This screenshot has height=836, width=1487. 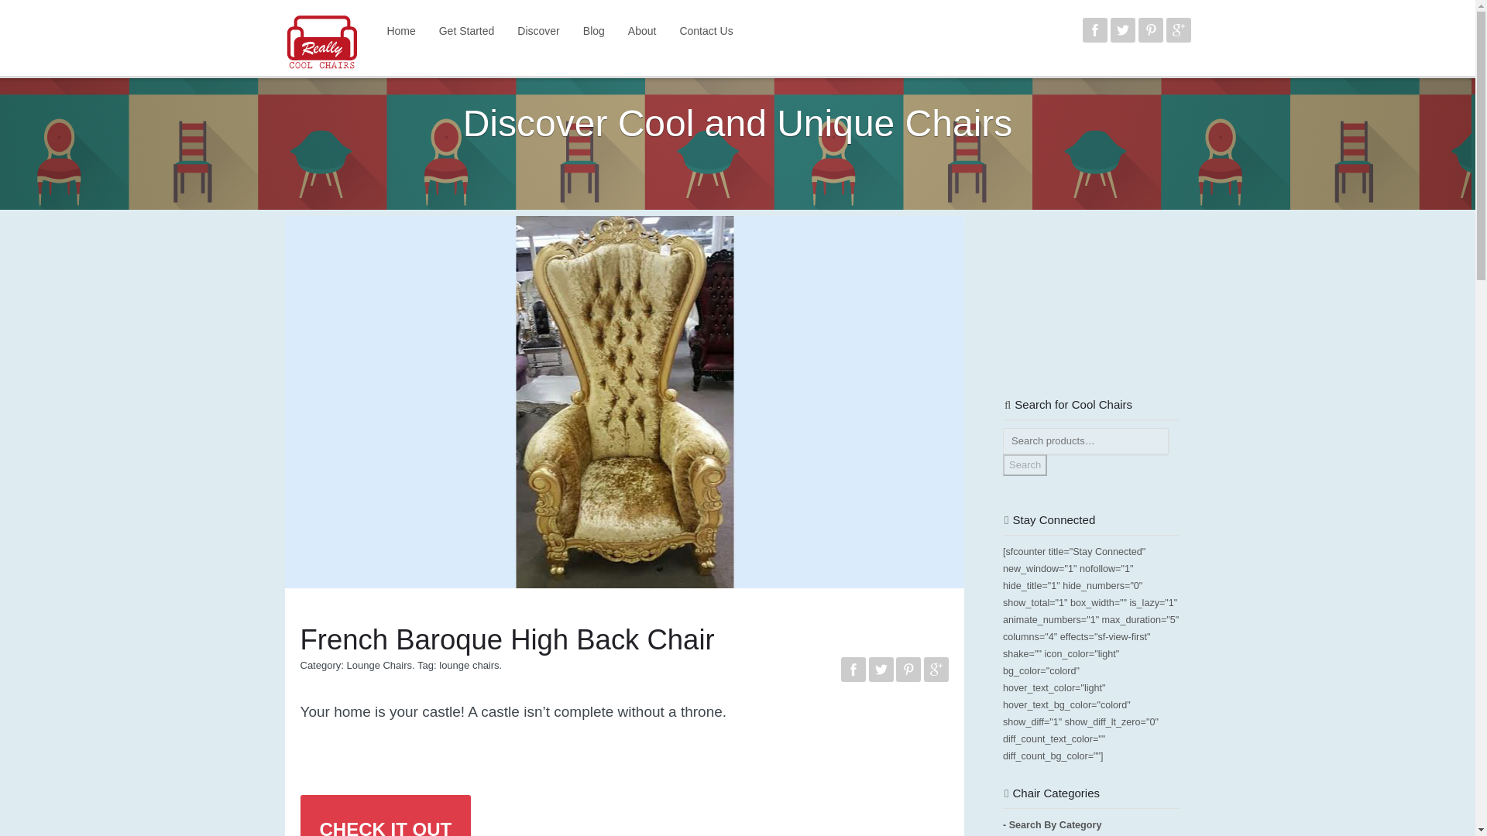 What do you see at coordinates (468, 666) in the screenshot?
I see `lounge chairs` at bounding box center [468, 666].